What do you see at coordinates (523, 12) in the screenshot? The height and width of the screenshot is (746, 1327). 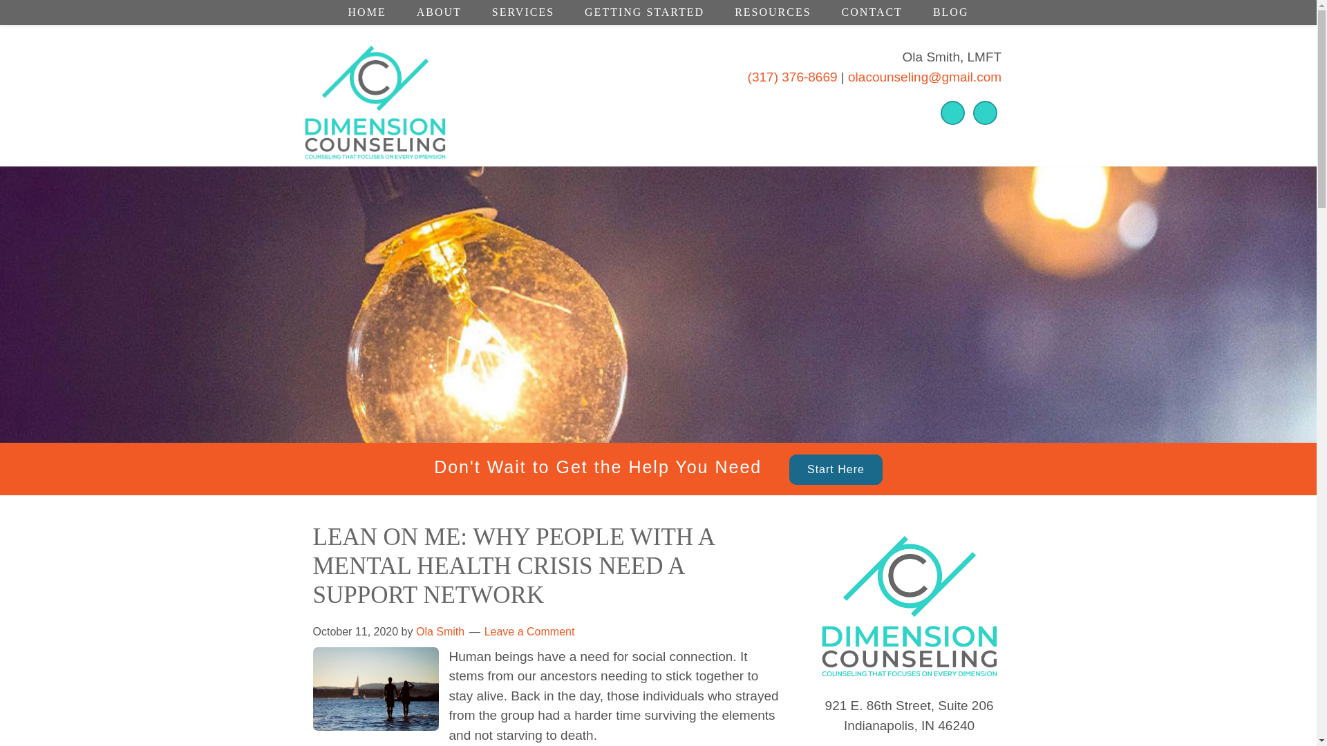 I see `SERVICES` at bounding box center [523, 12].